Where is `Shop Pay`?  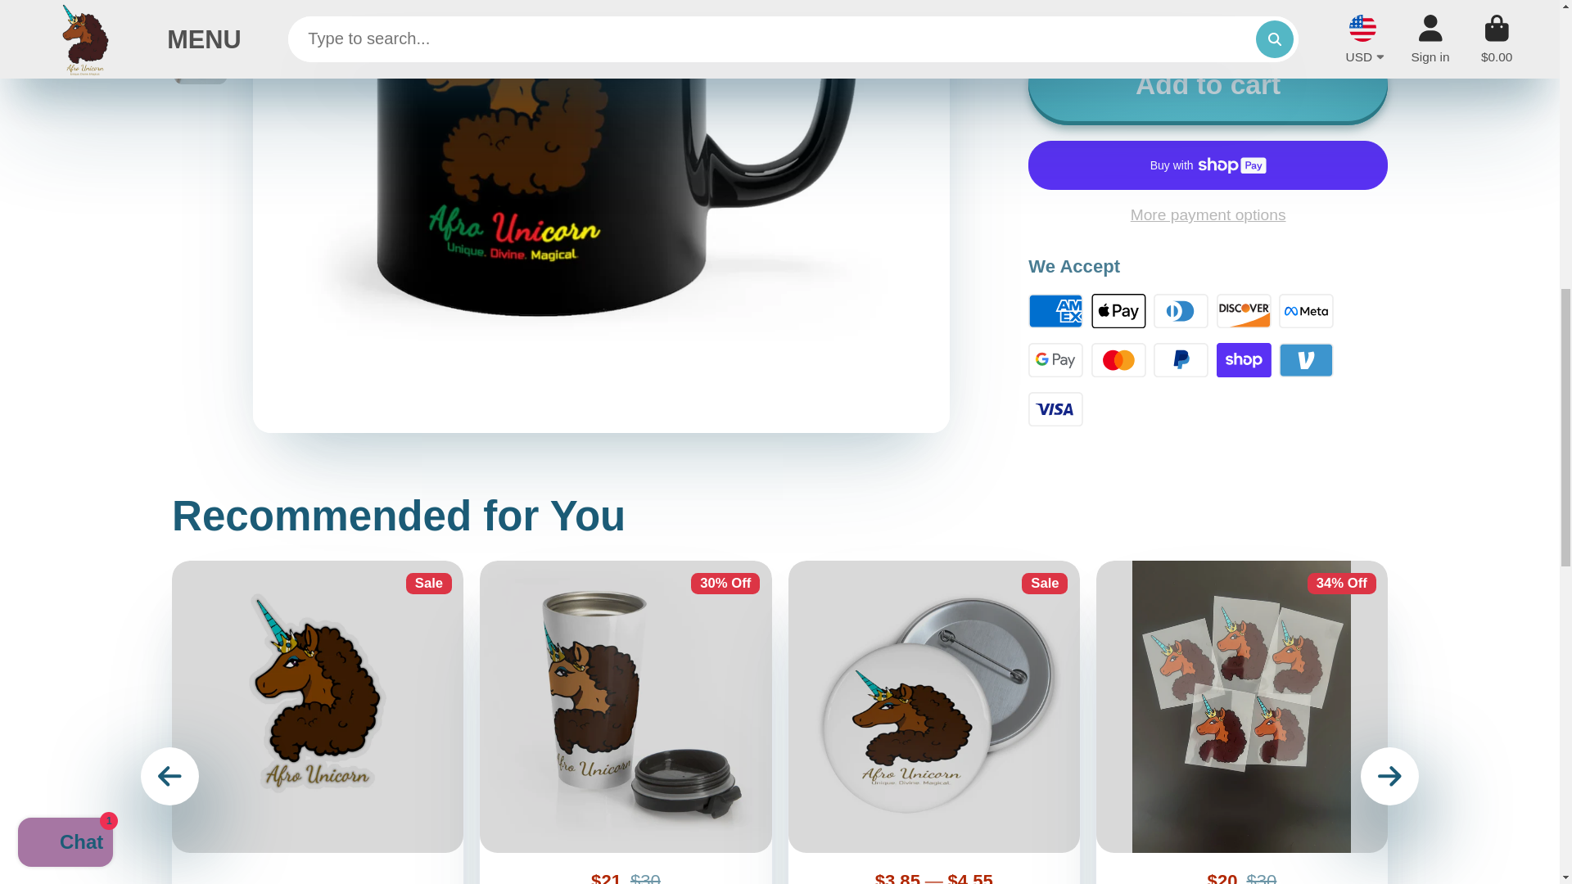 Shop Pay is located at coordinates (1244, 360).